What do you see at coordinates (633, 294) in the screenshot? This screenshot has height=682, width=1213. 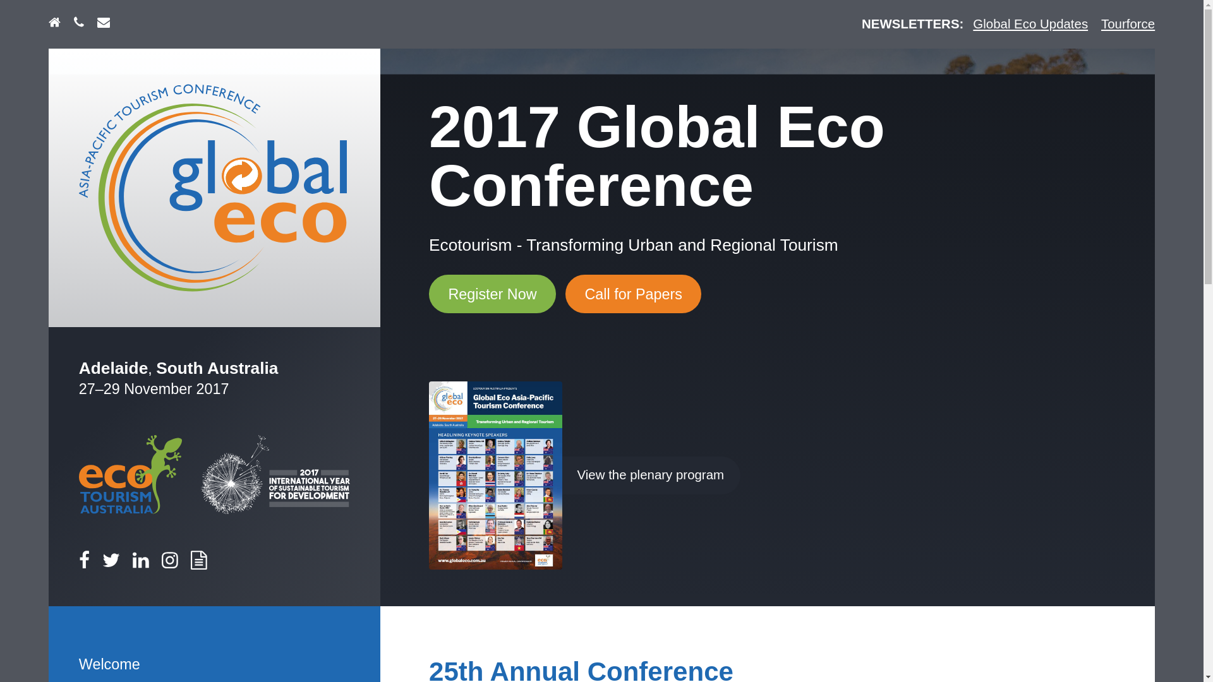 I see `Call for Papers` at bounding box center [633, 294].